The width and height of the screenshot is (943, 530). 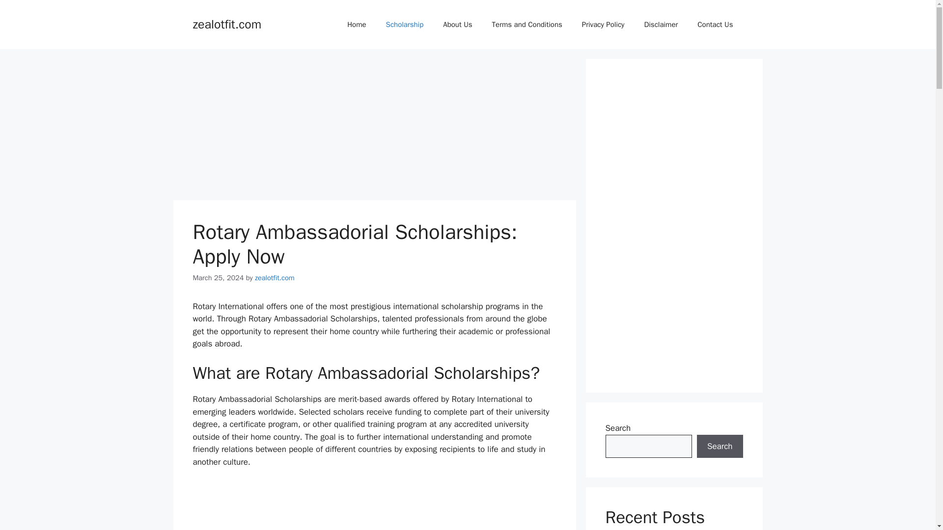 I want to click on zealotfit.com, so click(x=226, y=24).